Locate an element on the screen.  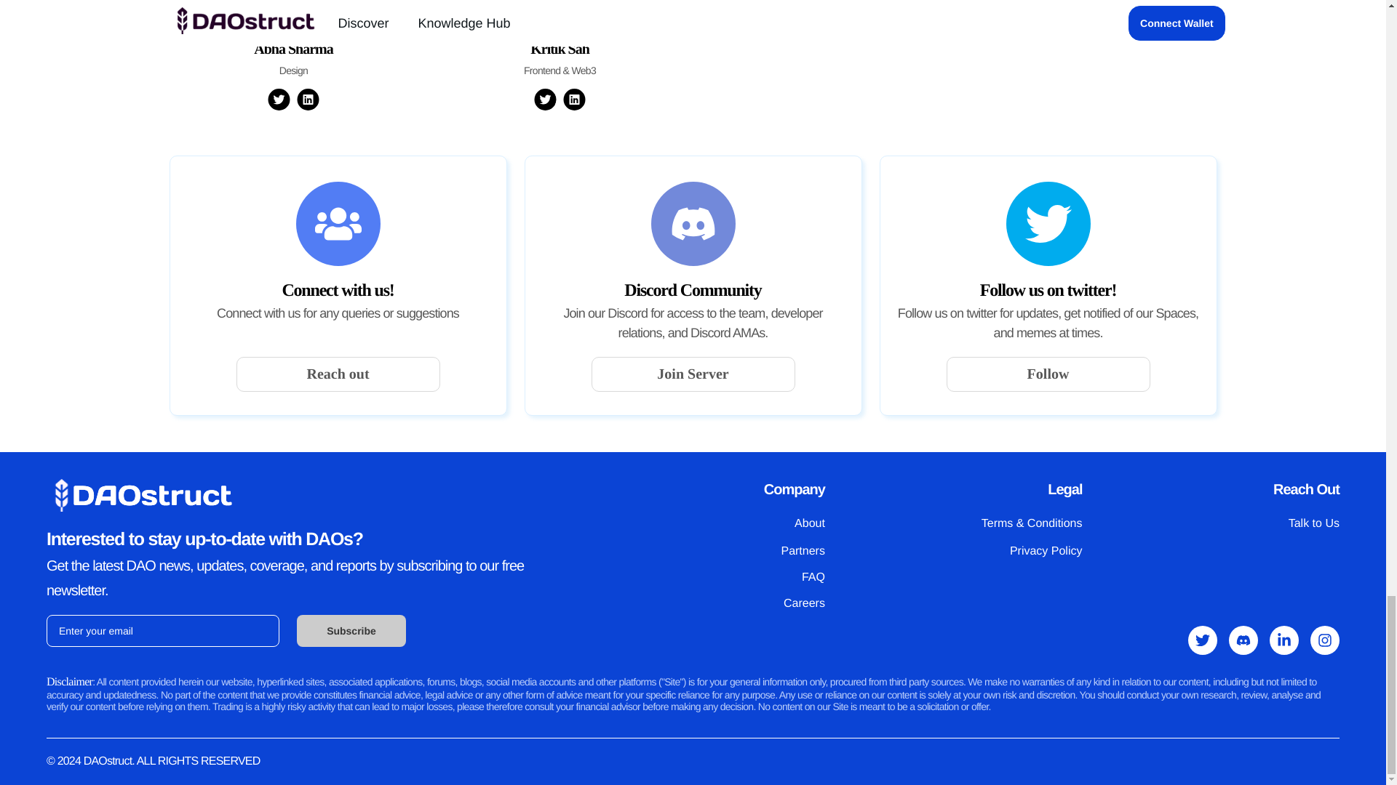
Talk to Us is located at coordinates (1314, 523).